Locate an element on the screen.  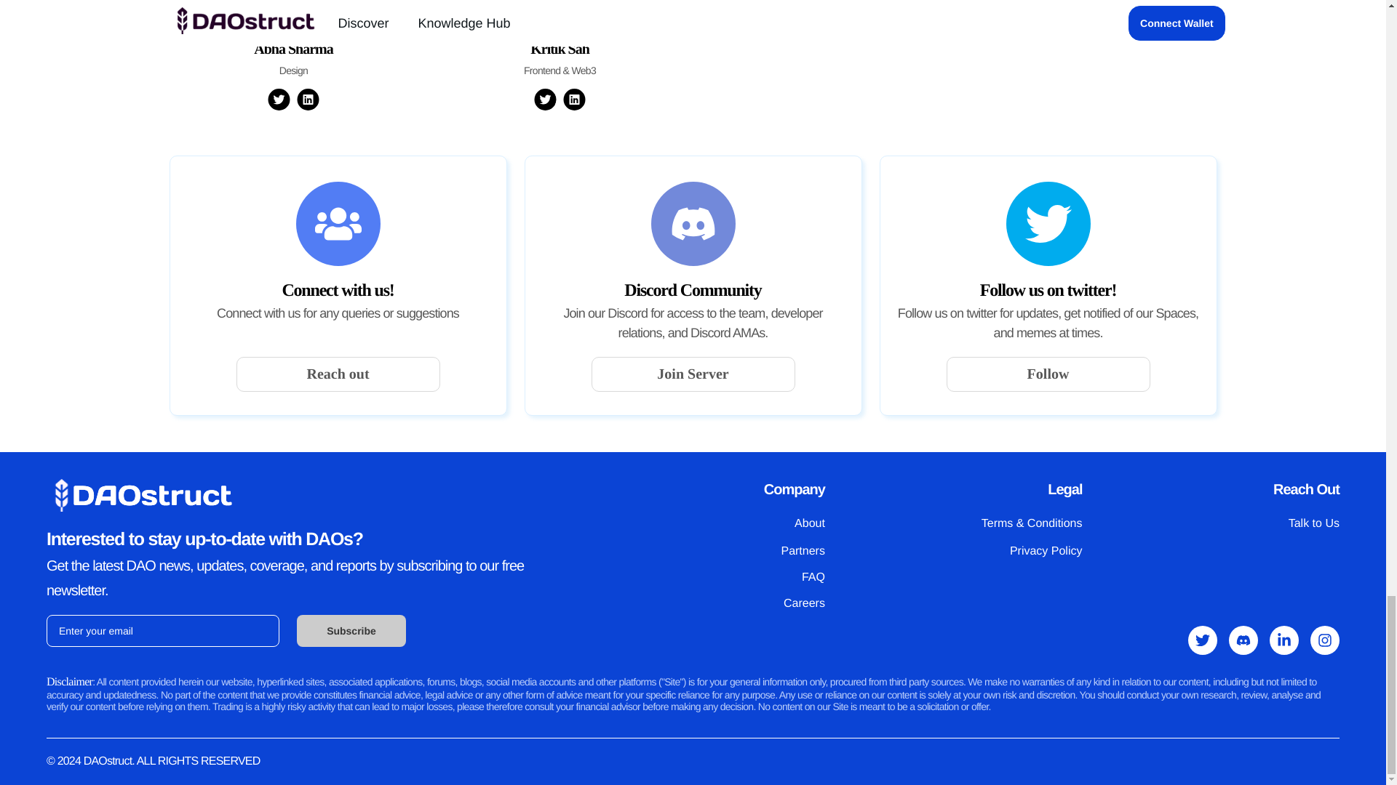
Talk to Us is located at coordinates (1314, 523).